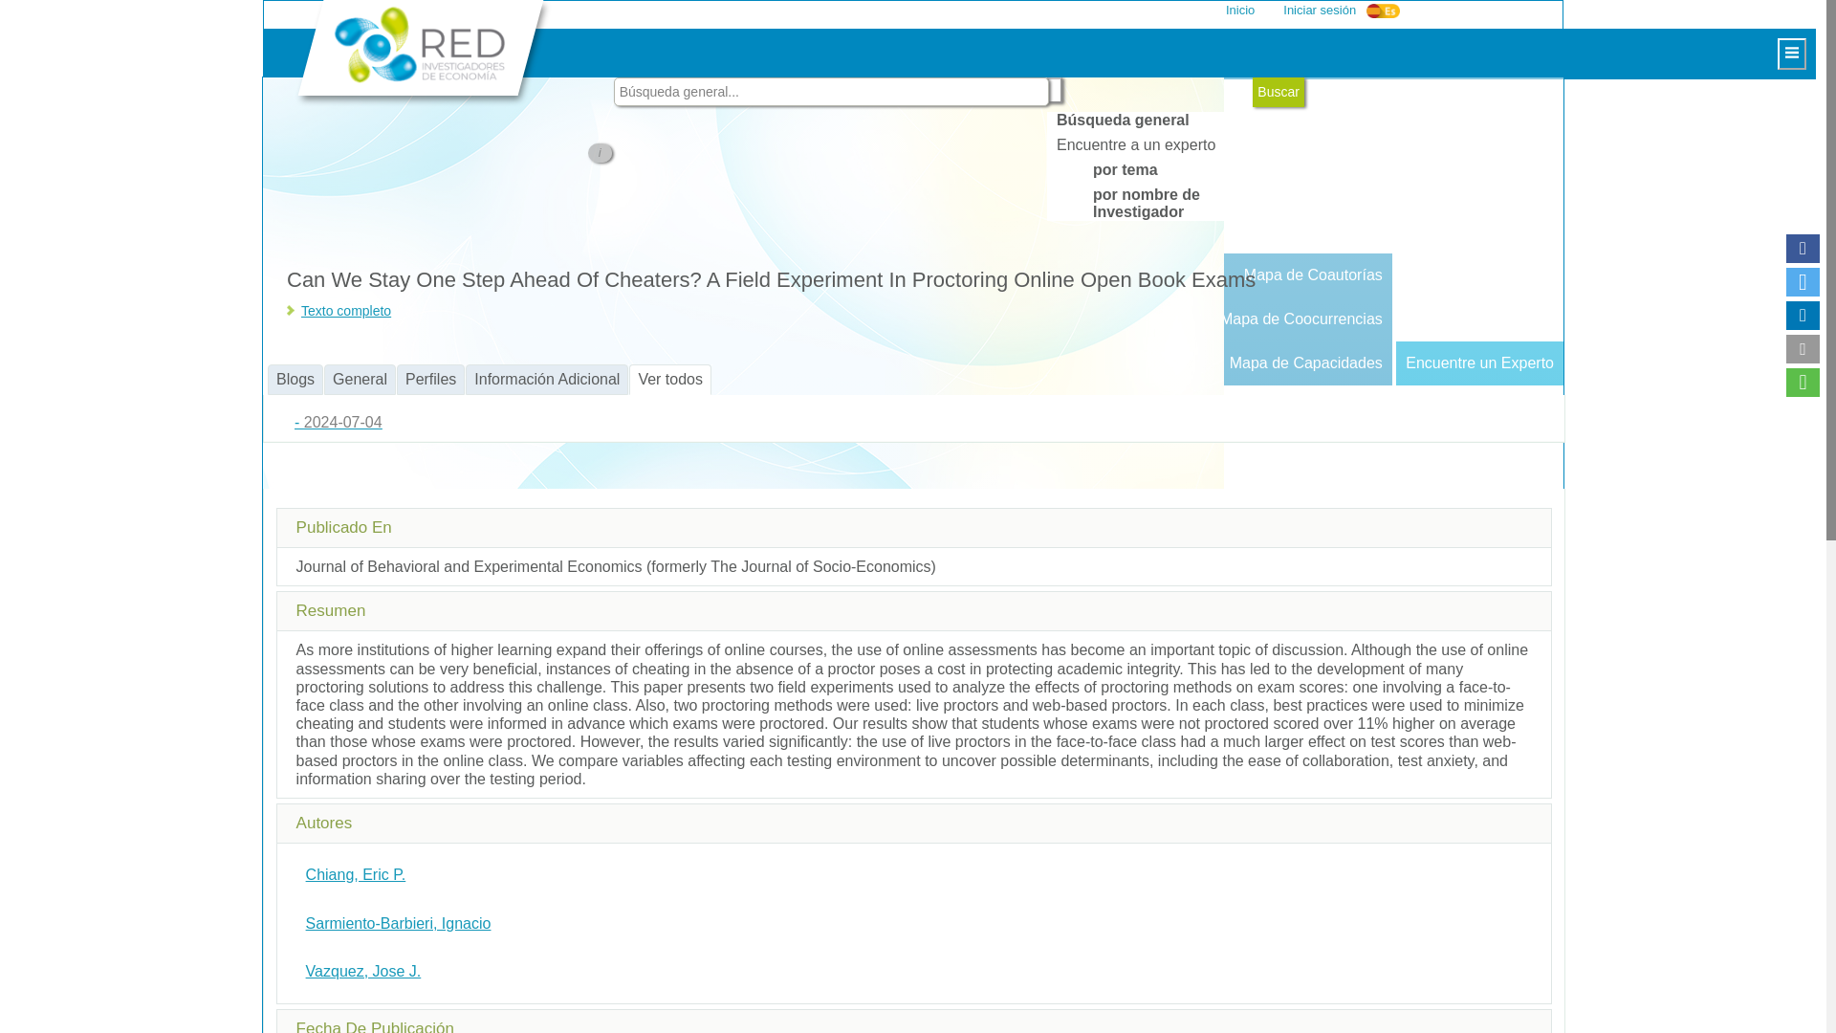  I want to click on Researcher, so click(759, 363).